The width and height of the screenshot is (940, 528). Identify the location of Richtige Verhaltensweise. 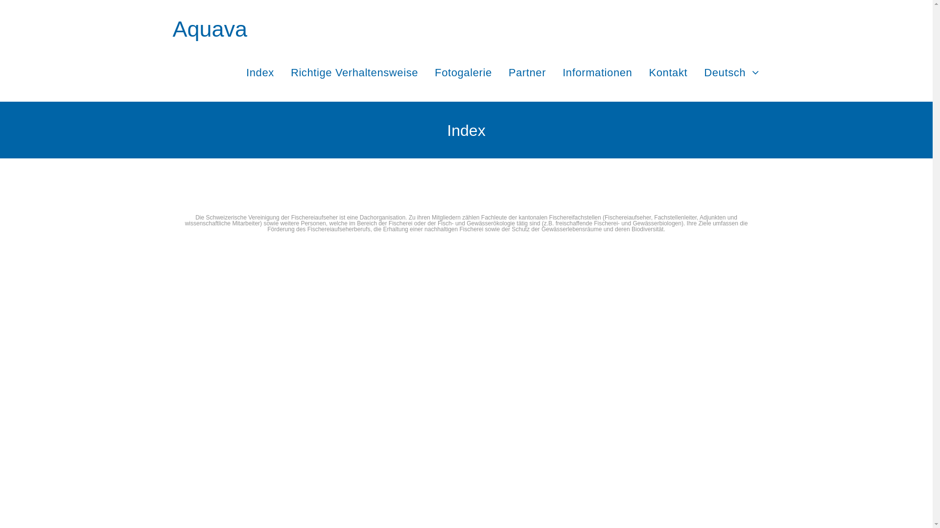
(354, 72).